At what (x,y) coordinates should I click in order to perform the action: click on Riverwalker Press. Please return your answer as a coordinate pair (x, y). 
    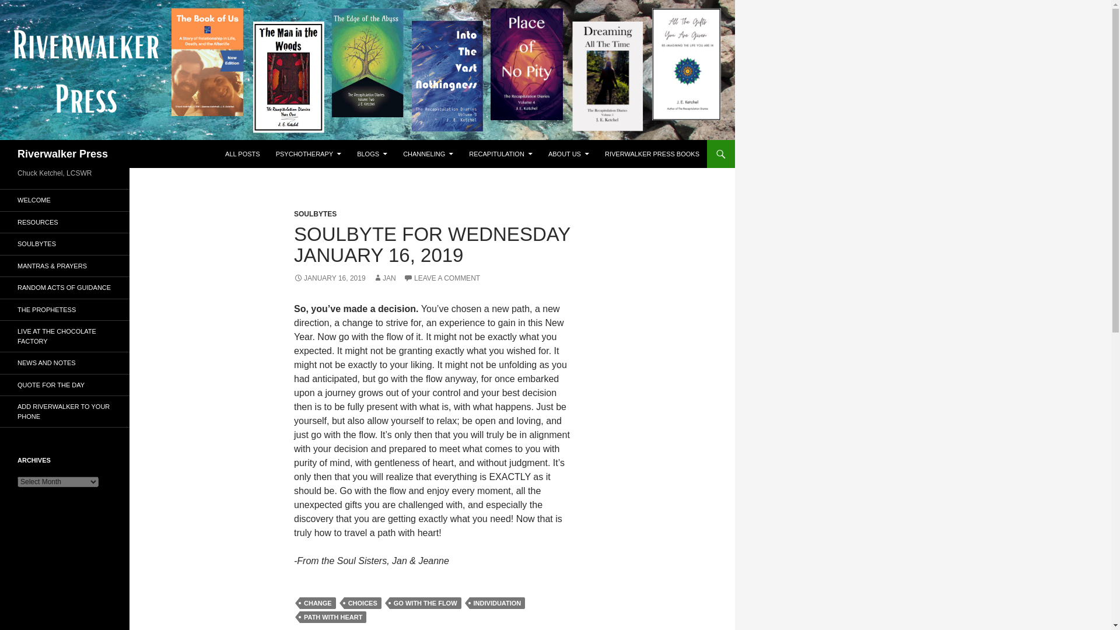
    Looking at the image, I should click on (62, 154).